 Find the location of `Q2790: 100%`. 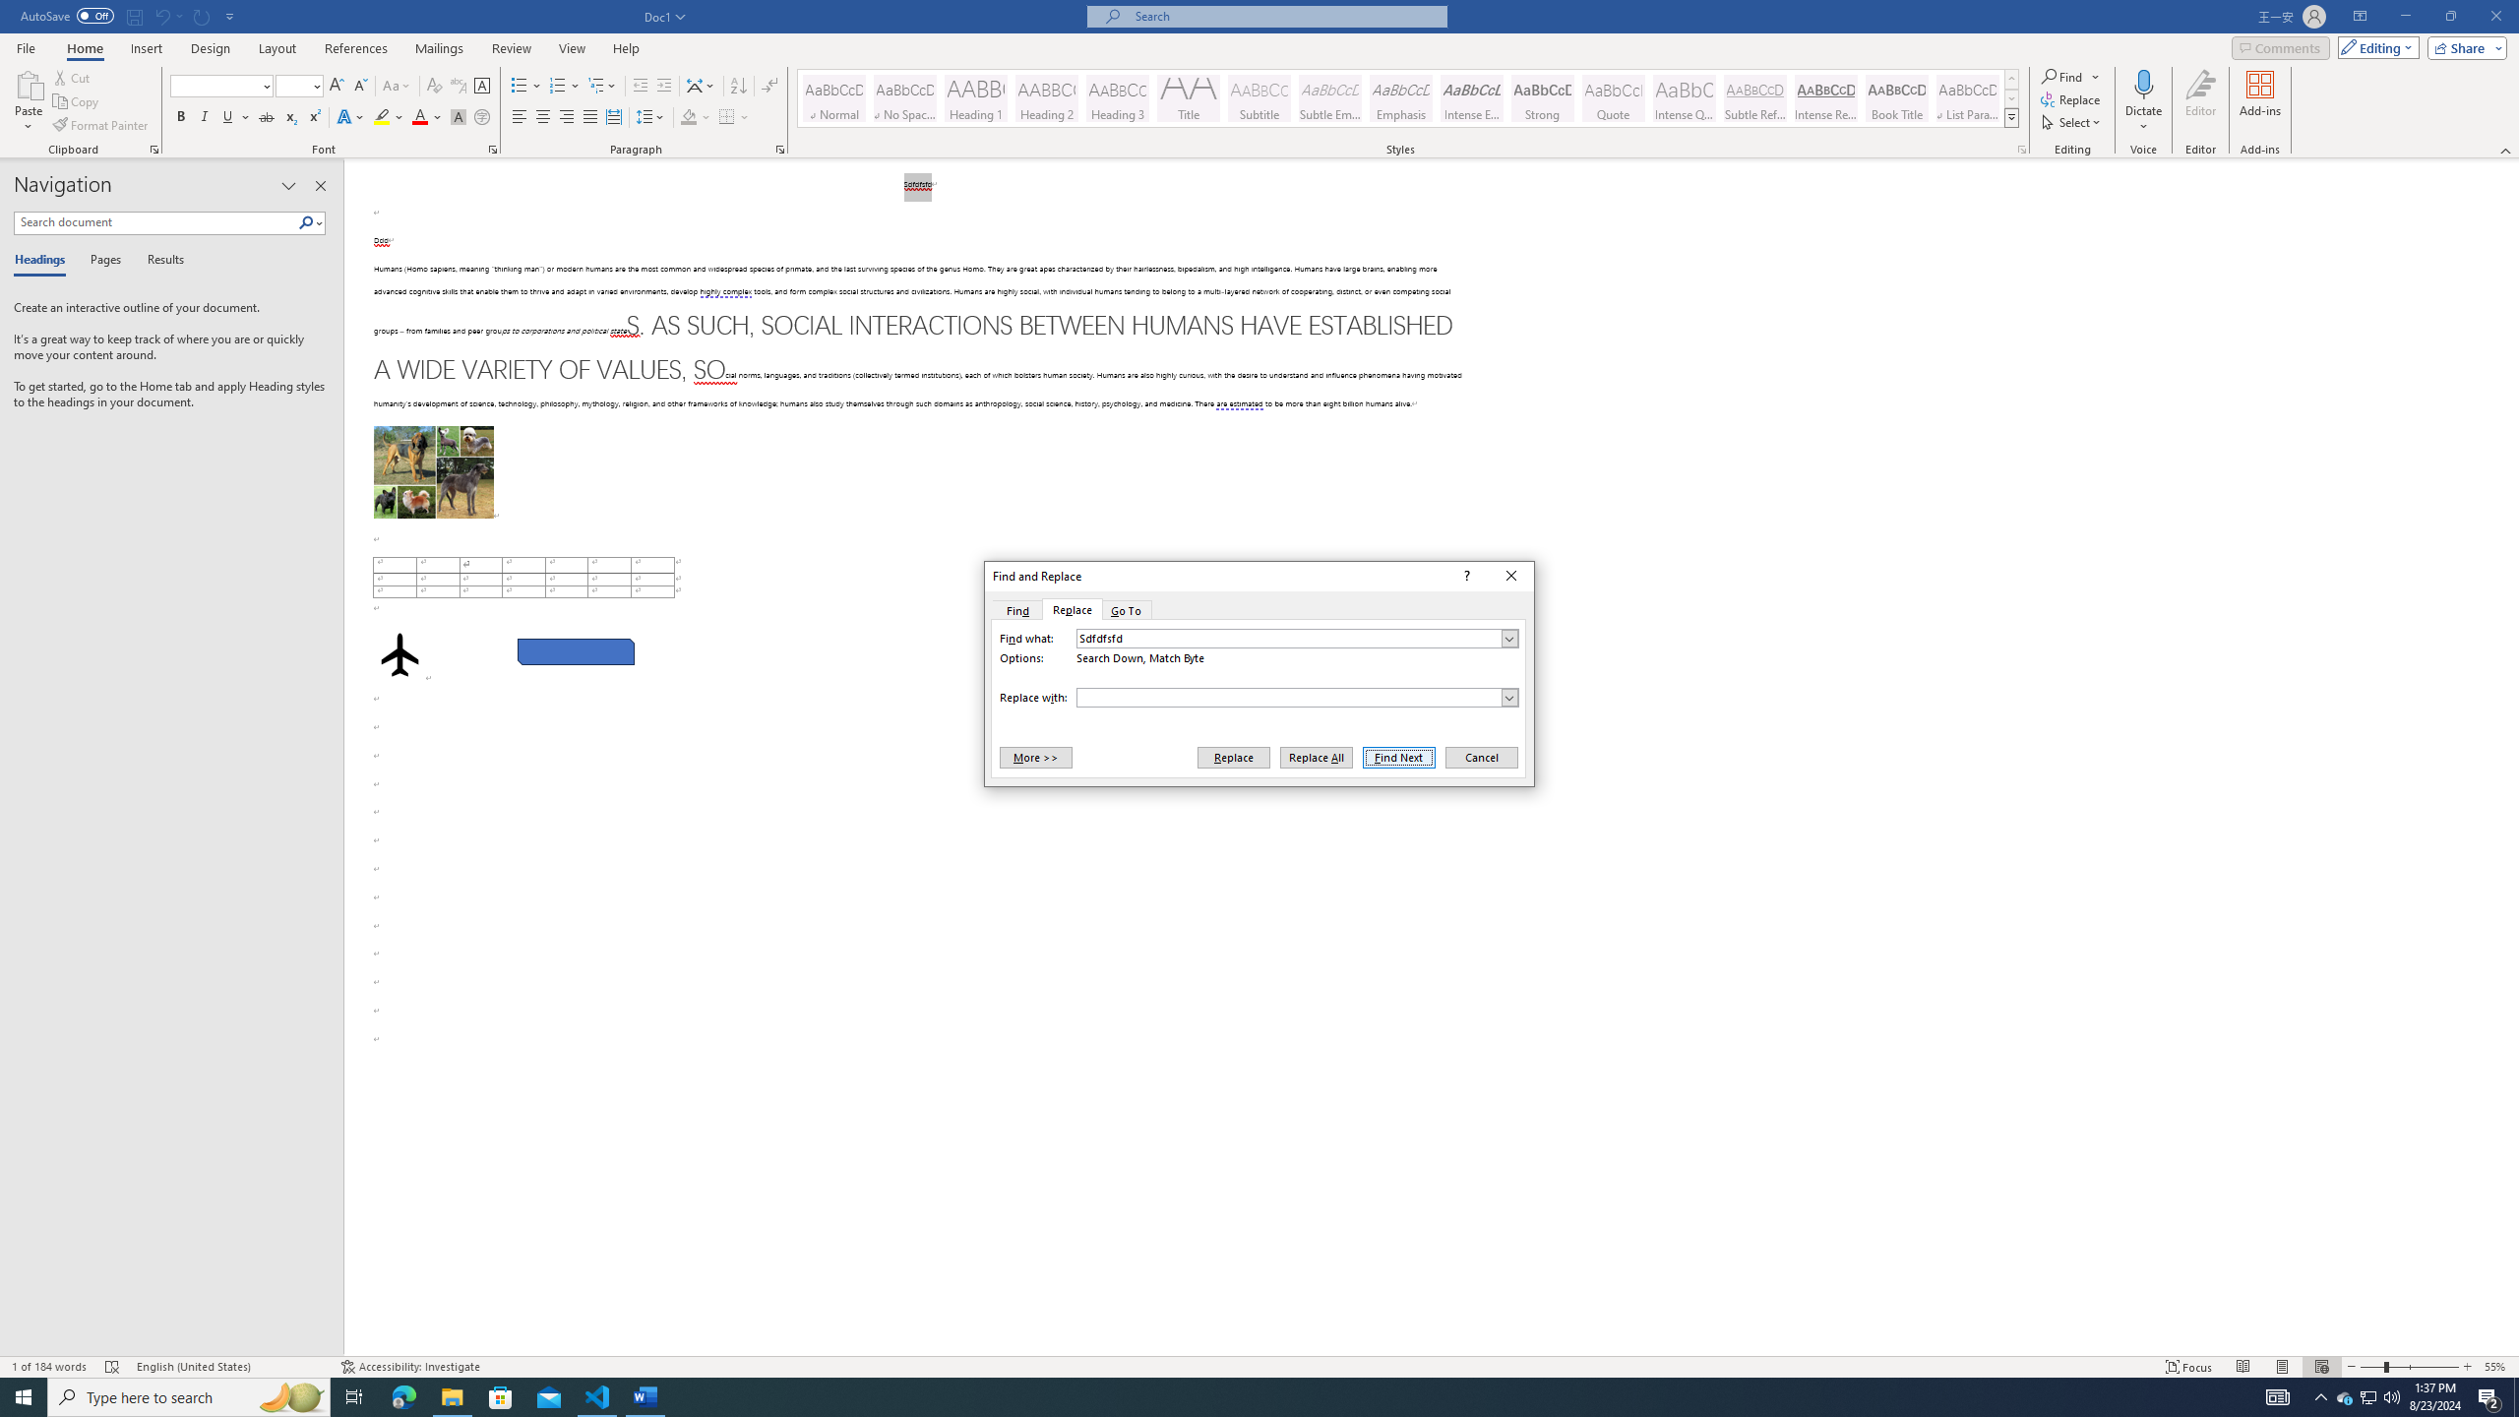

Q2790: 100% is located at coordinates (2391, 1397).